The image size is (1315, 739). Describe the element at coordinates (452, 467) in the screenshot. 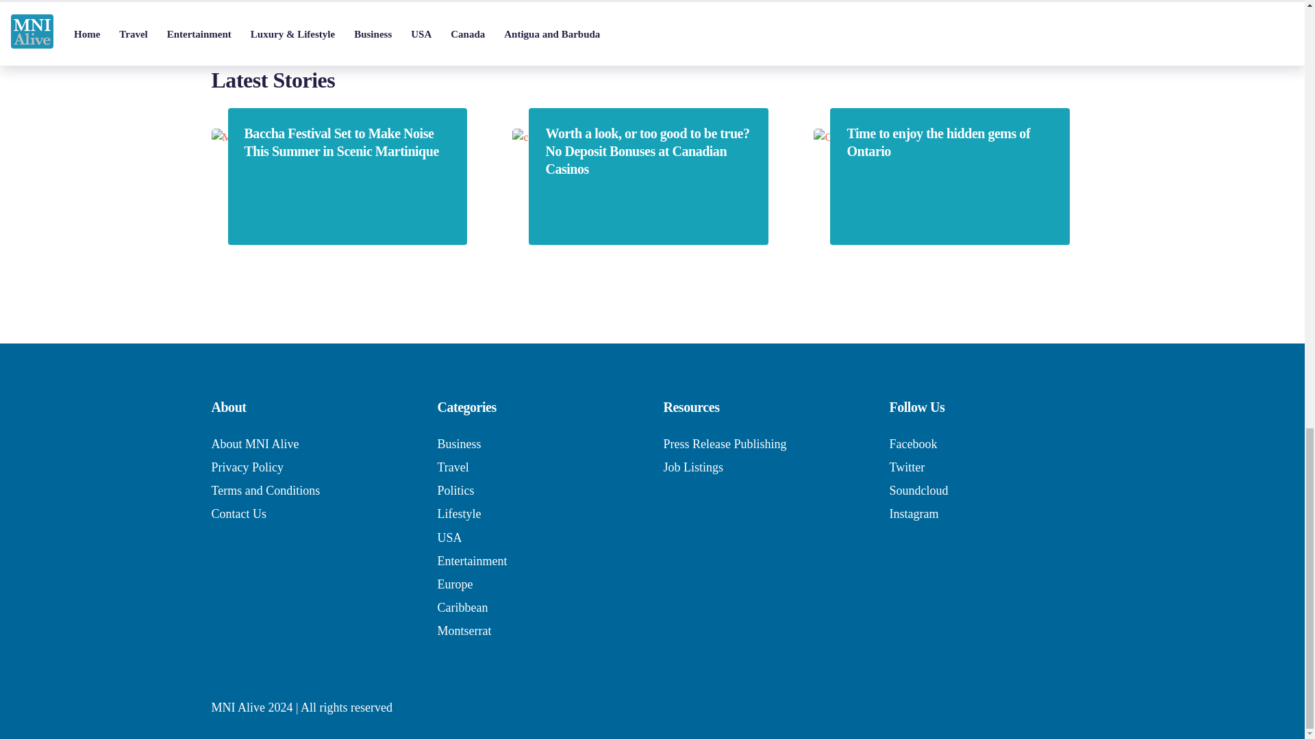

I see `Travel` at that location.